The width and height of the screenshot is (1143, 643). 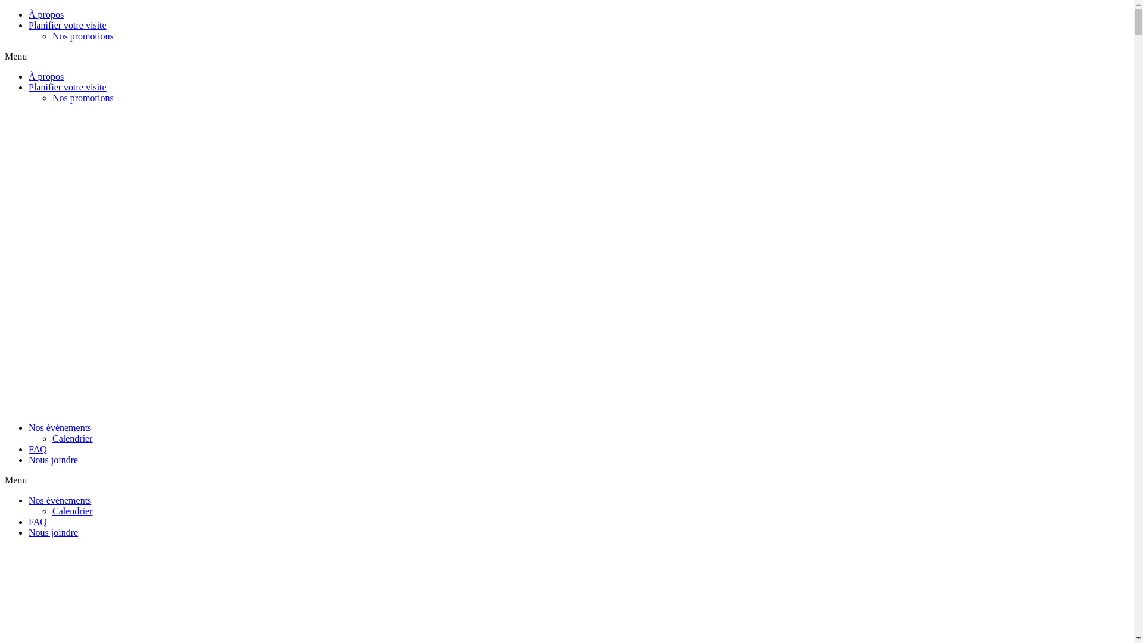 I want to click on Nos promotions, so click(x=83, y=98).